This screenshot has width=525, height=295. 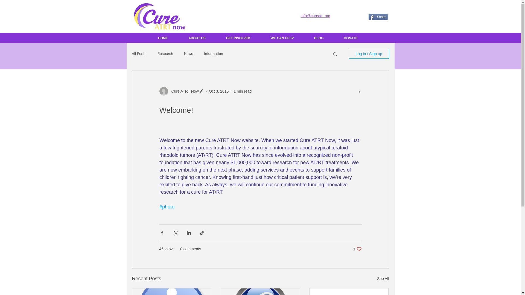 I want to click on WE CAN HELP, so click(x=189, y=54).